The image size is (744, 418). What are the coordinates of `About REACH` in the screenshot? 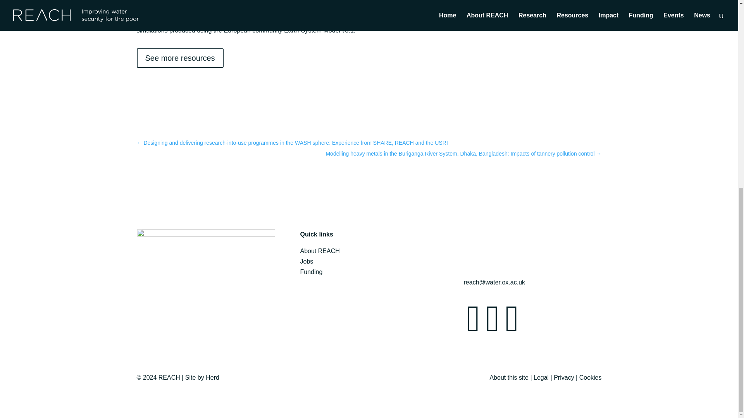 It's located at (319, 251).